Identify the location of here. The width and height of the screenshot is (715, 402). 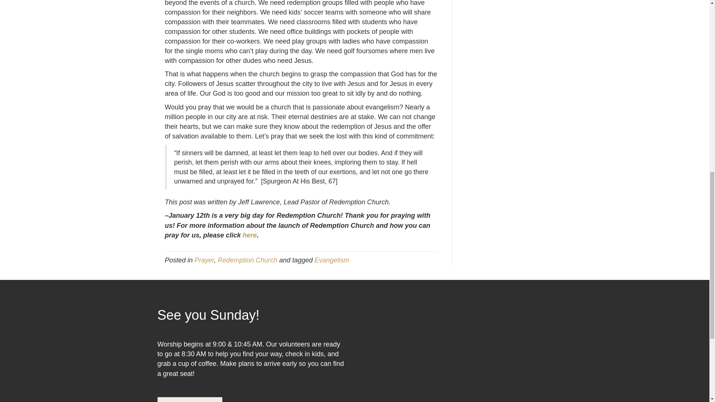
(250, 235).